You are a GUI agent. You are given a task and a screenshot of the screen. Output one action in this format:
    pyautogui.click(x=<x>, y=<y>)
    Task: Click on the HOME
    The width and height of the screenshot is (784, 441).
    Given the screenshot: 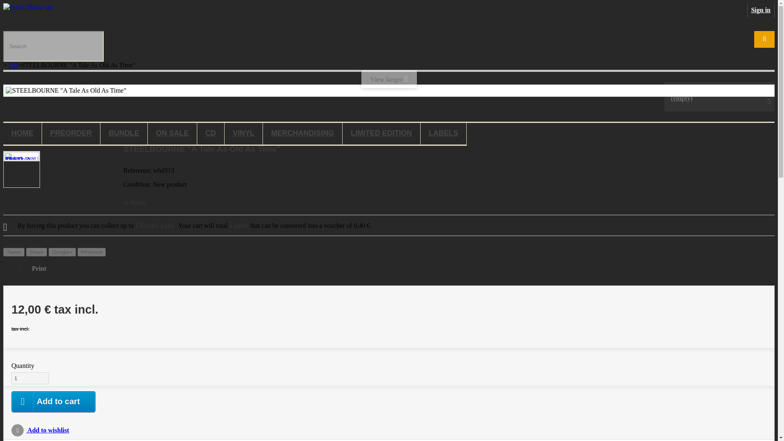 What is the action you would take?
    pyautogui.click(x=22, y=134)
    